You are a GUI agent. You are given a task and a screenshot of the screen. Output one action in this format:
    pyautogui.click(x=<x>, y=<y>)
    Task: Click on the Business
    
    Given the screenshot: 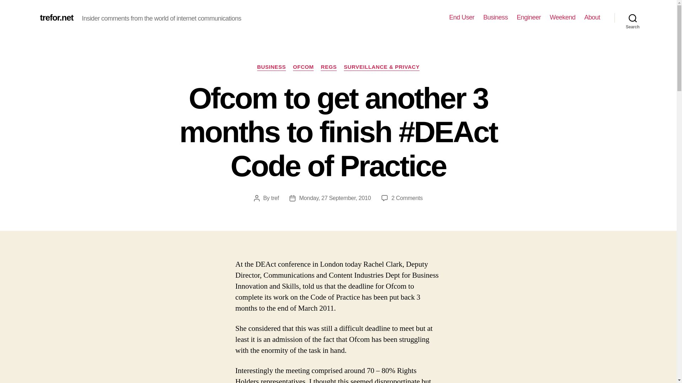 What is the action you would take?
    pyautogui.click(x=496, y=17)
    